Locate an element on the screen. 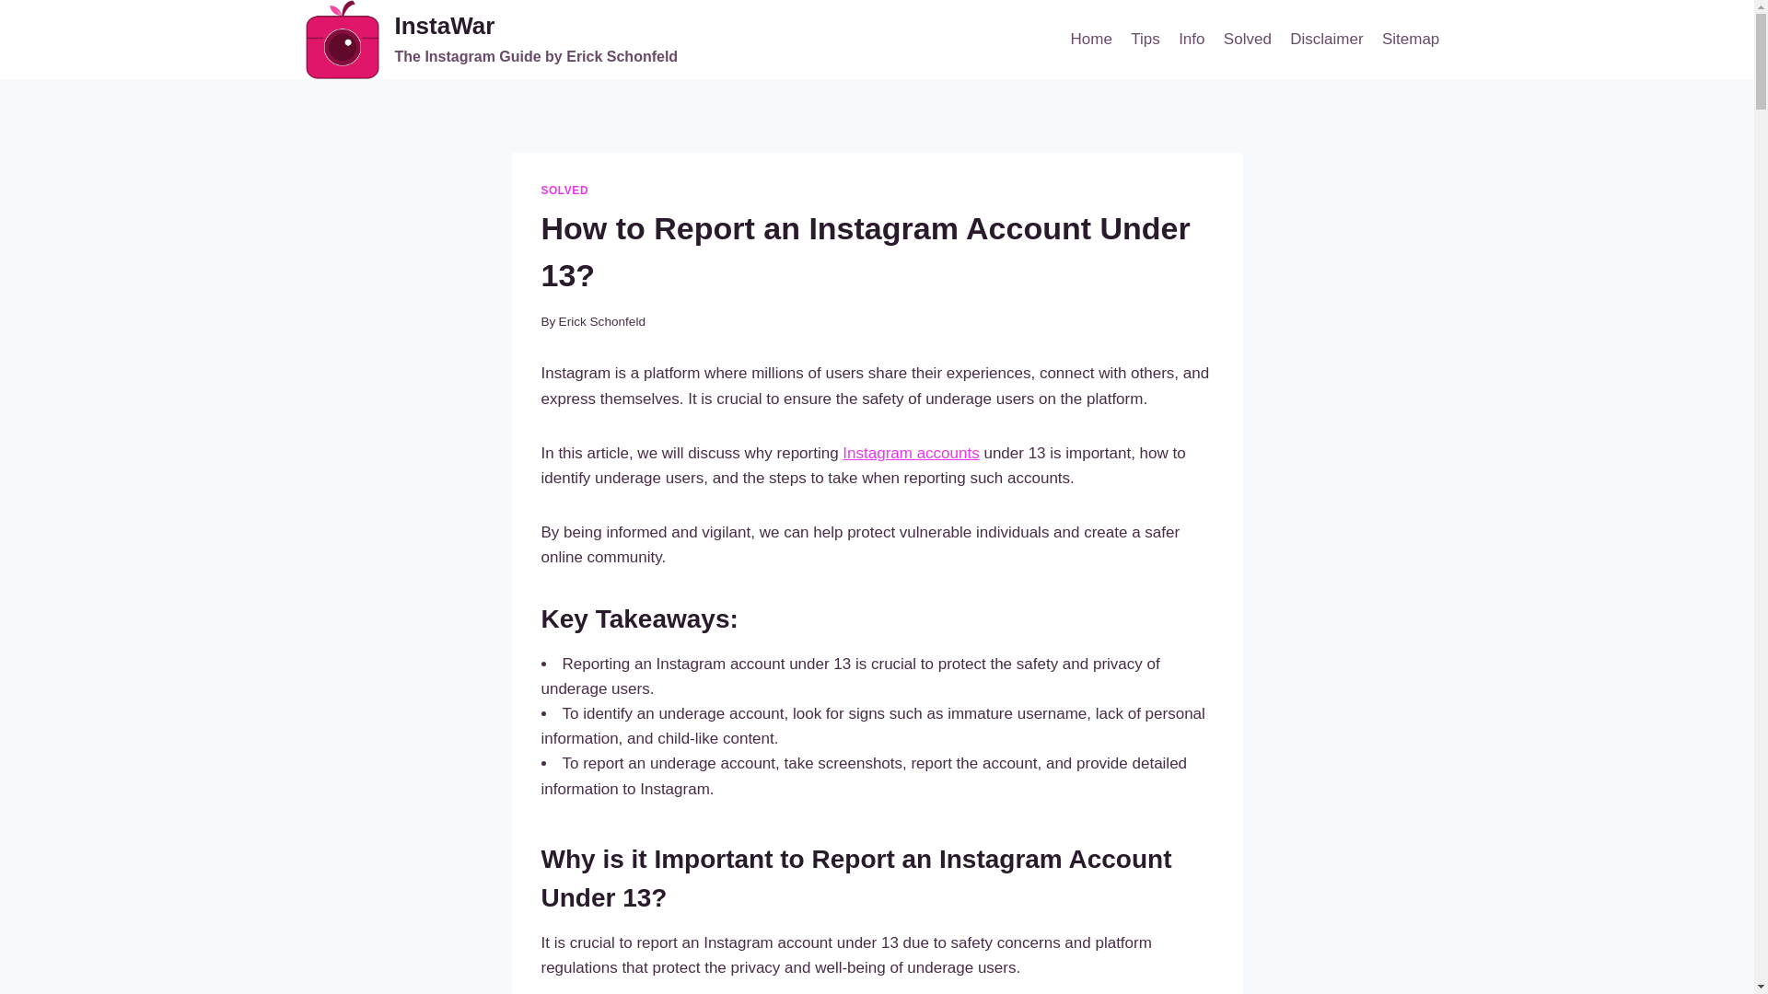 The image size is (1768, 994). Disclaimer is located at coordinates (1326, 39).